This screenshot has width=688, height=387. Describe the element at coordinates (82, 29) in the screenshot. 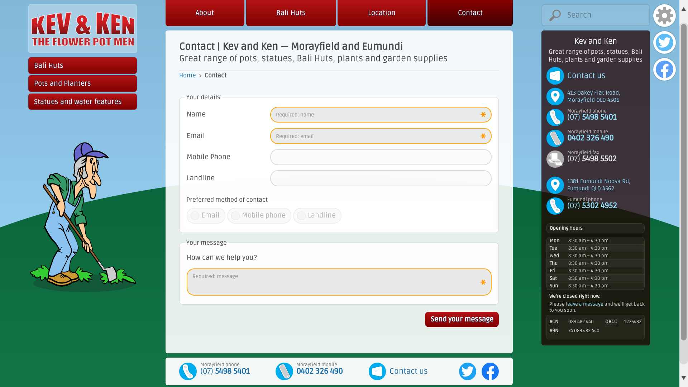

I see `Kev and Ken` at that location.